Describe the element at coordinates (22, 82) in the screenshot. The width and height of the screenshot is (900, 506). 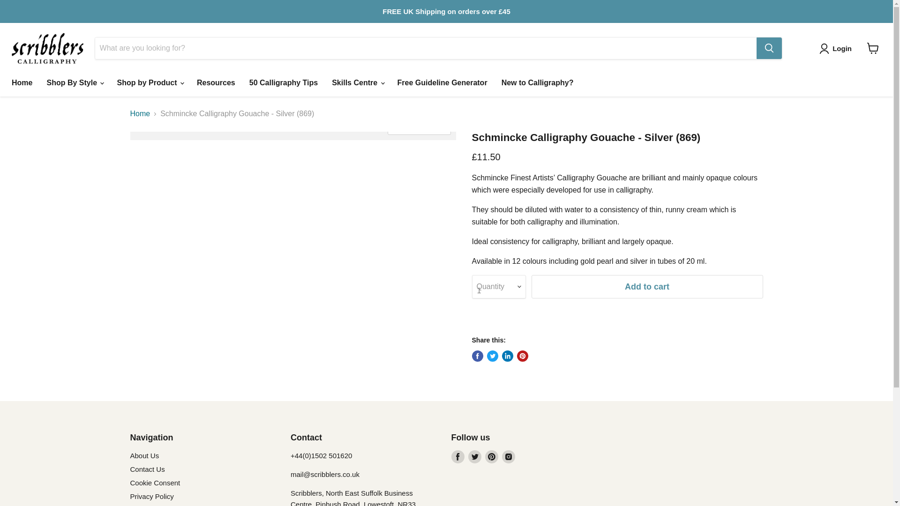
I see `Home` at that location.